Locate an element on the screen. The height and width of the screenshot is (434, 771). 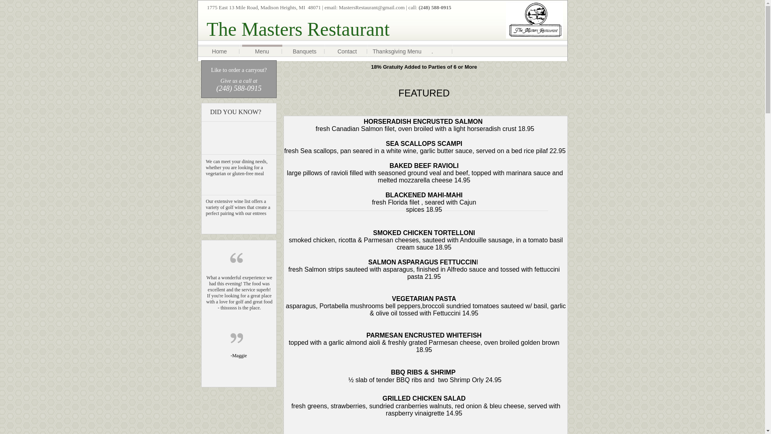
Home is located at coordinates (219, 51).